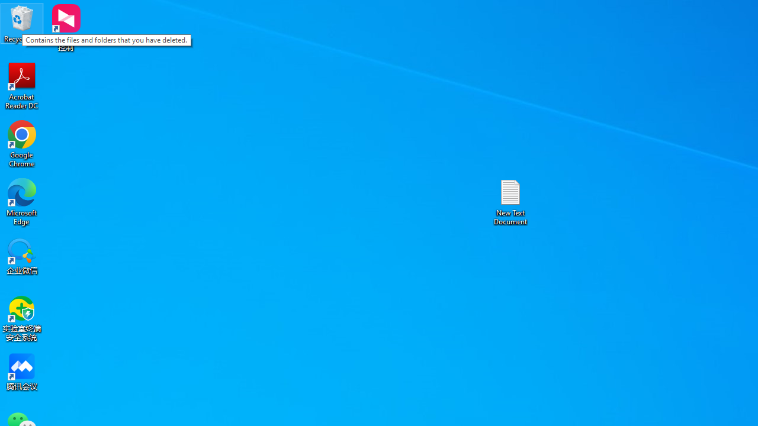  Describe the element at coordinates (22, 24) in the screenshot. I see `Recycle Bin` at that location.